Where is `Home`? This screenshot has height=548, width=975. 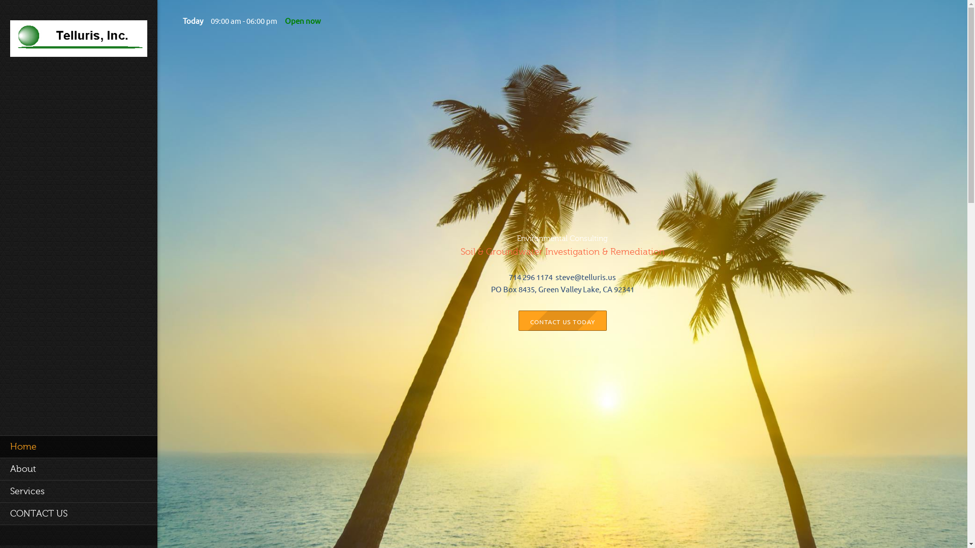 Home is located at coordinates (78, 446).